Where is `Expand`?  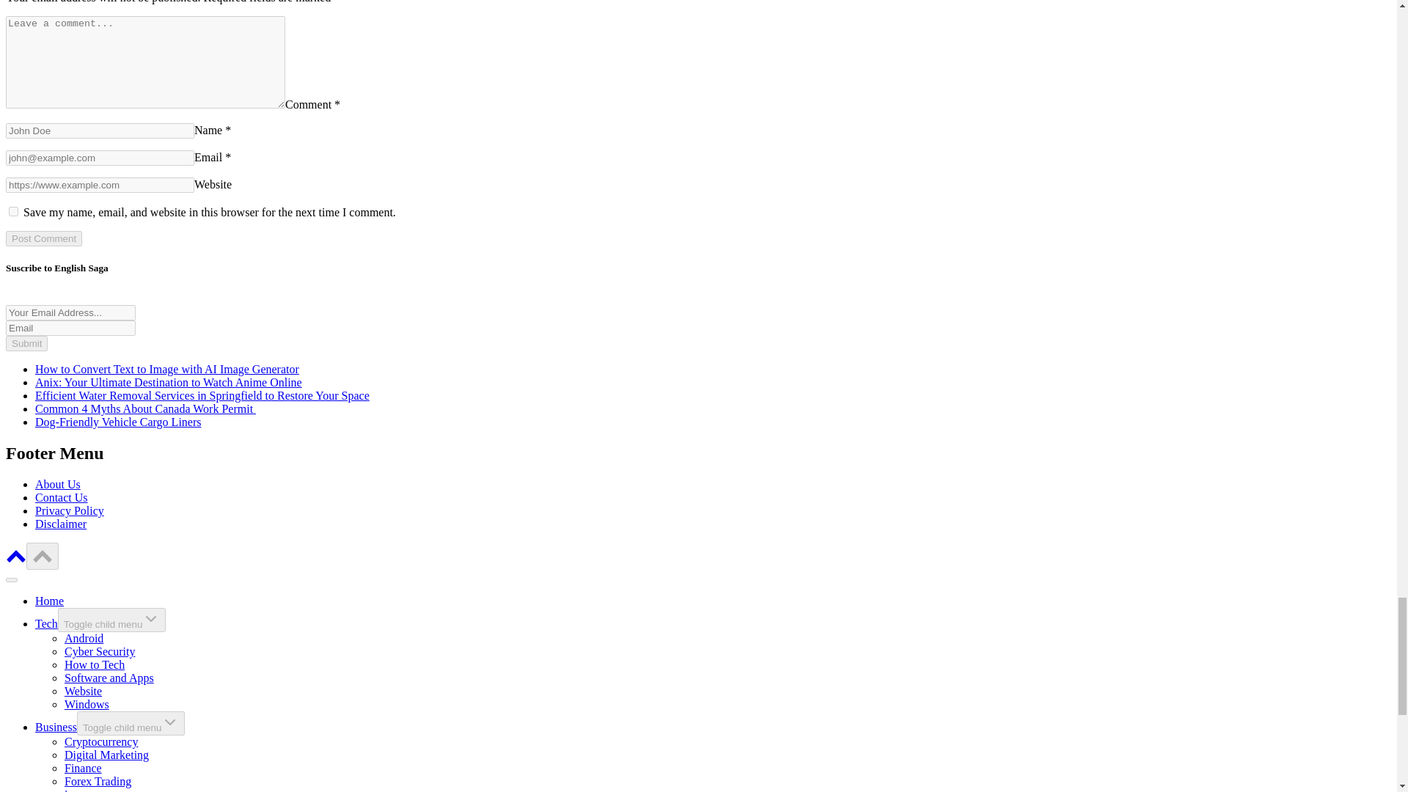
Expand is located at coordinates (151, 619).